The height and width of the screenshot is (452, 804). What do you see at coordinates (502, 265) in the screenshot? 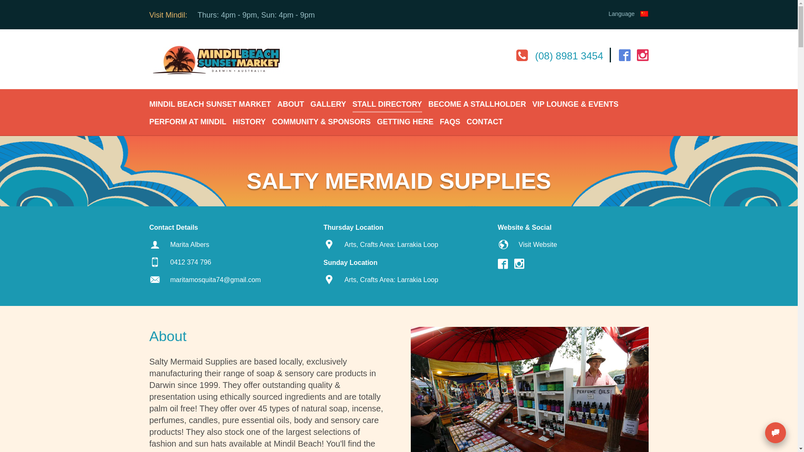
I see `Like us on Facebook` at bounding box center [502, 265].